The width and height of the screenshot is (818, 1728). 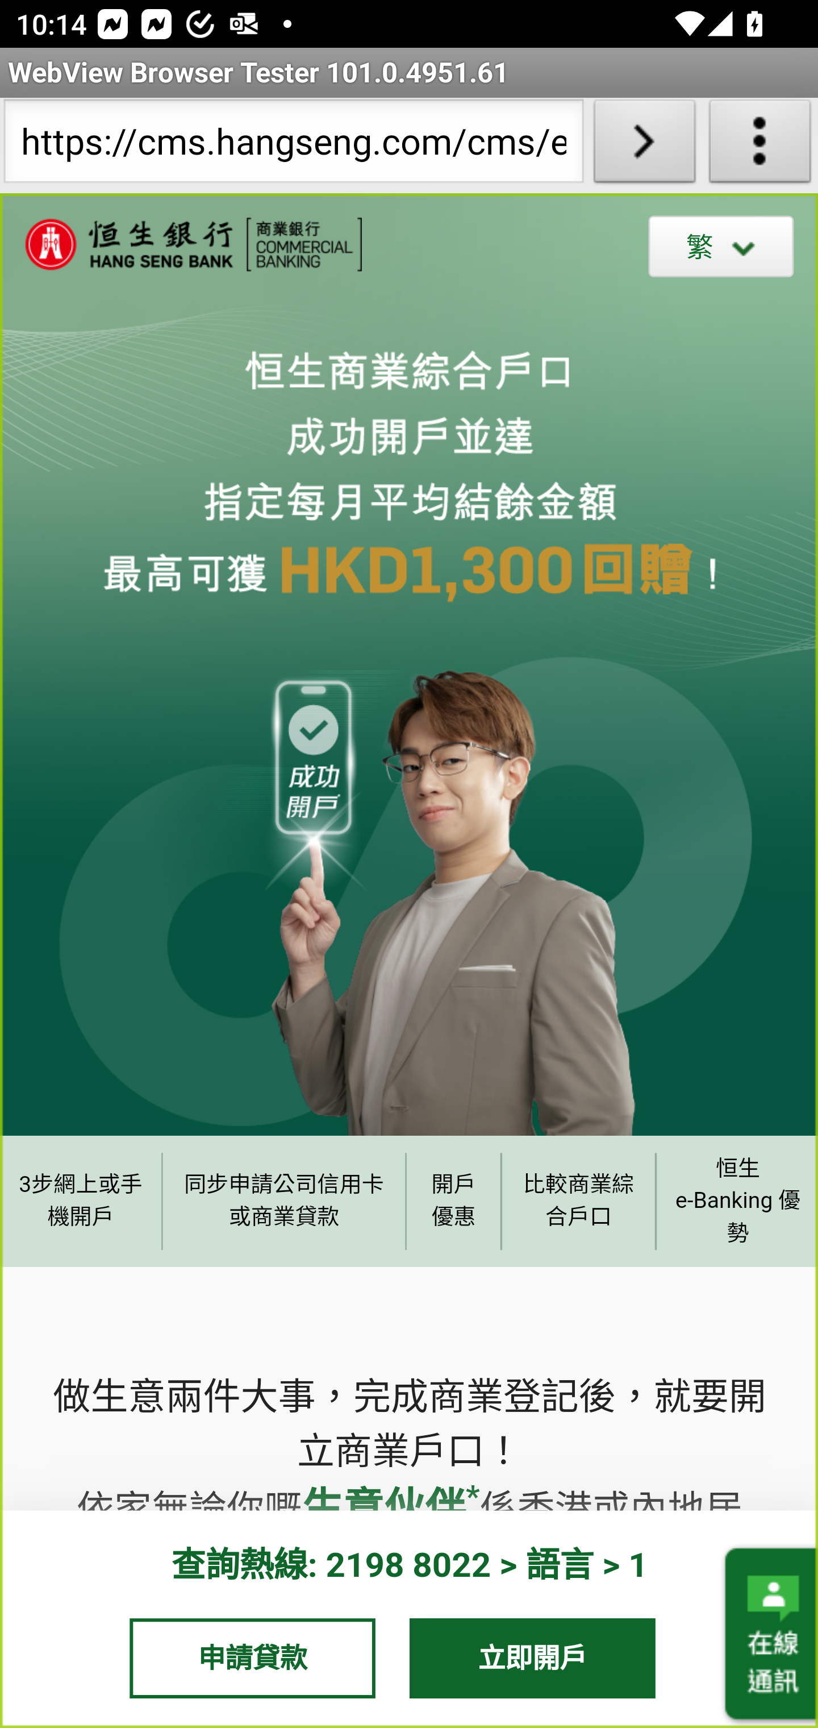 I want to click on 繁  繁   , so click(x=721, y=246).